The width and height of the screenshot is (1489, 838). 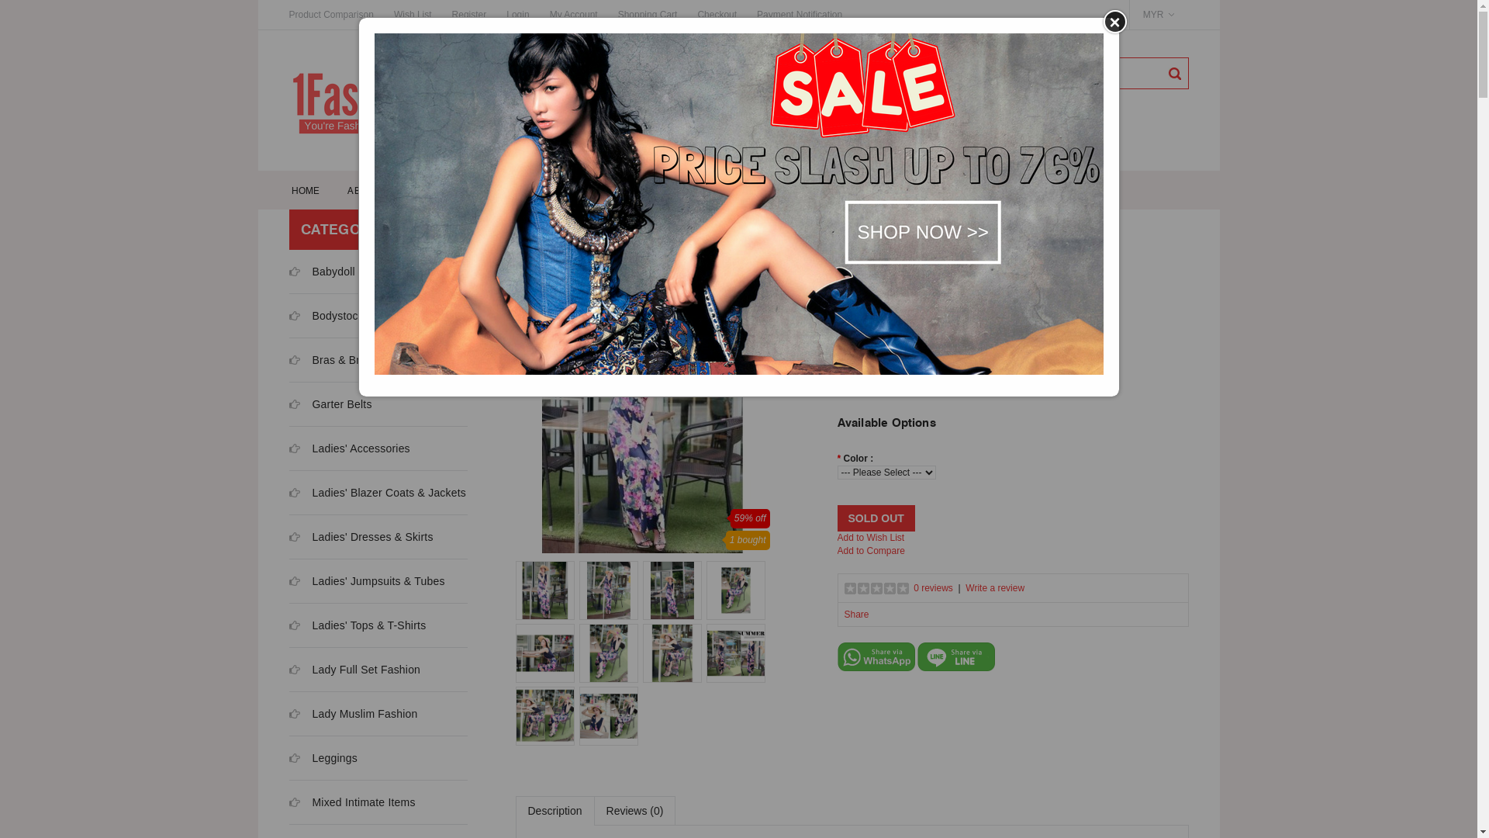 I want to click on Checkout, so click(x=717, y=15).